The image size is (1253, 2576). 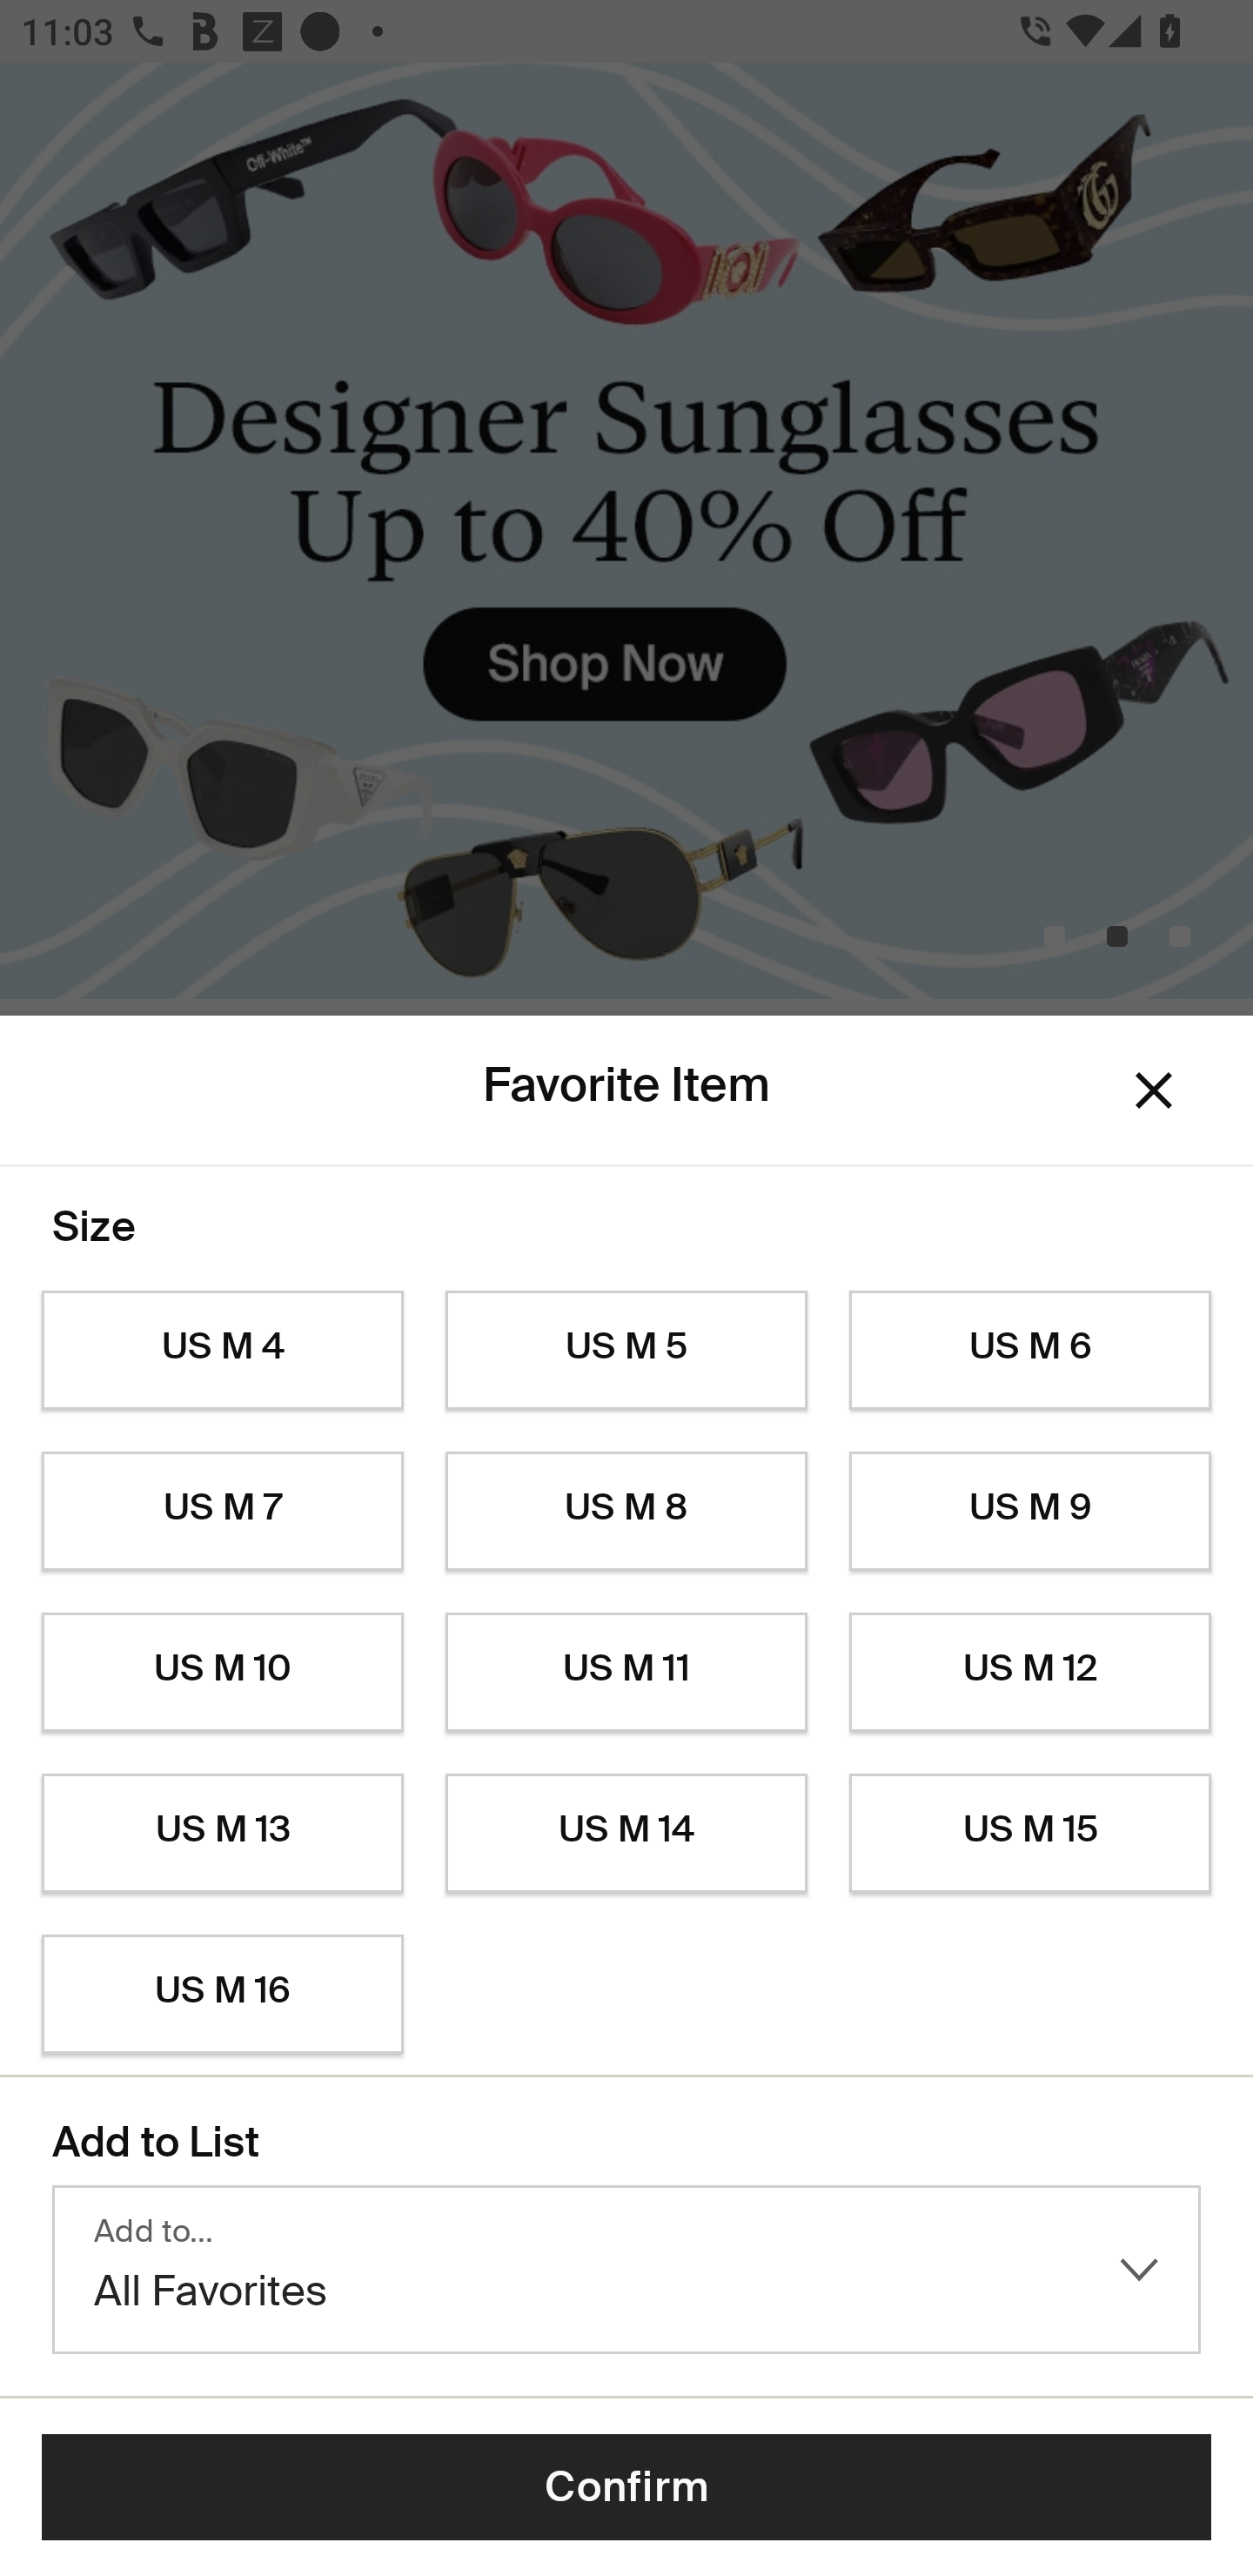 I want to click on Dismiss, so click(x=1154, y=1091).